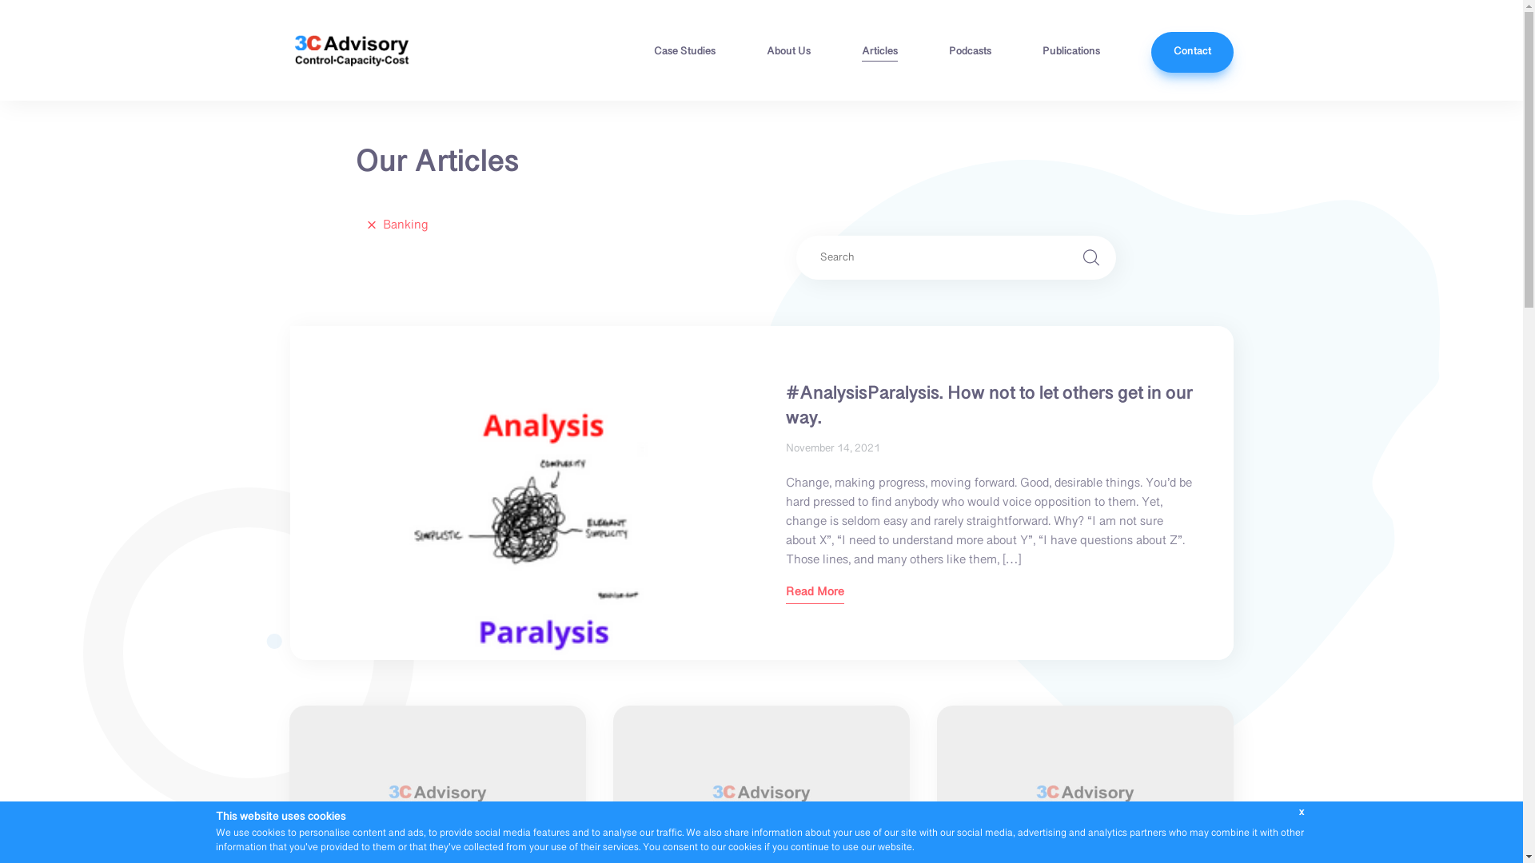 This screenshot has height=863, width=1535. I want to click on Search, so click(1091, 257).